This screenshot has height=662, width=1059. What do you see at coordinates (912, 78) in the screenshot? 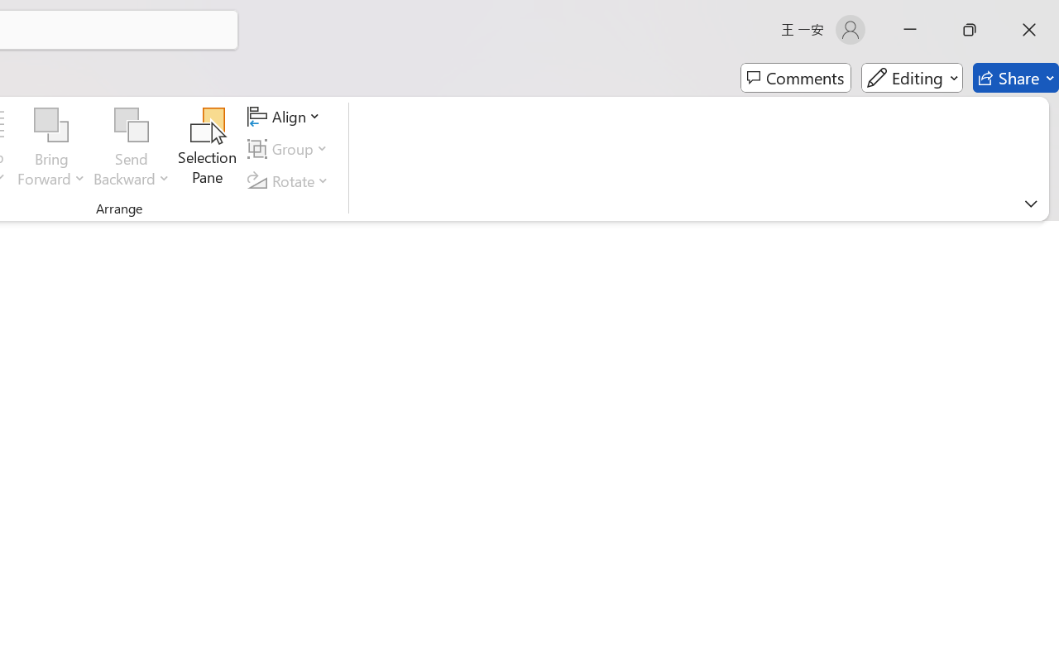
I see `Editing` at bounding box center [912, 78].